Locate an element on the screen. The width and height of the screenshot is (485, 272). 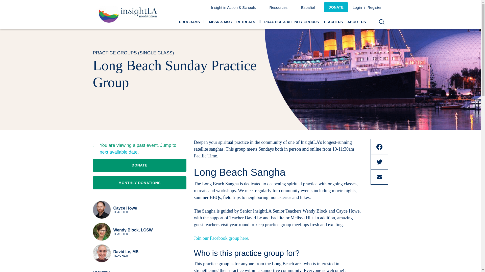
Resources is located at coordinates (278, 7).